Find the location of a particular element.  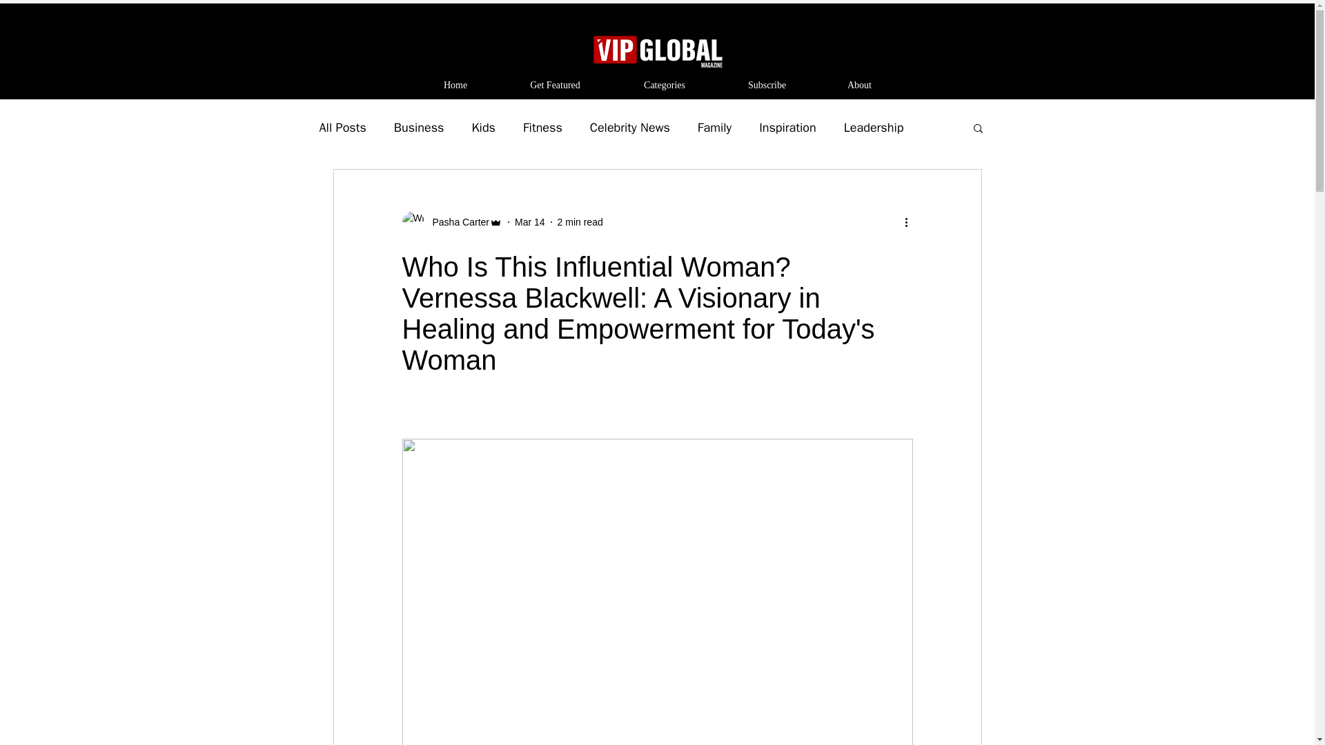

Get Featured is located at coordinates (555, 86).